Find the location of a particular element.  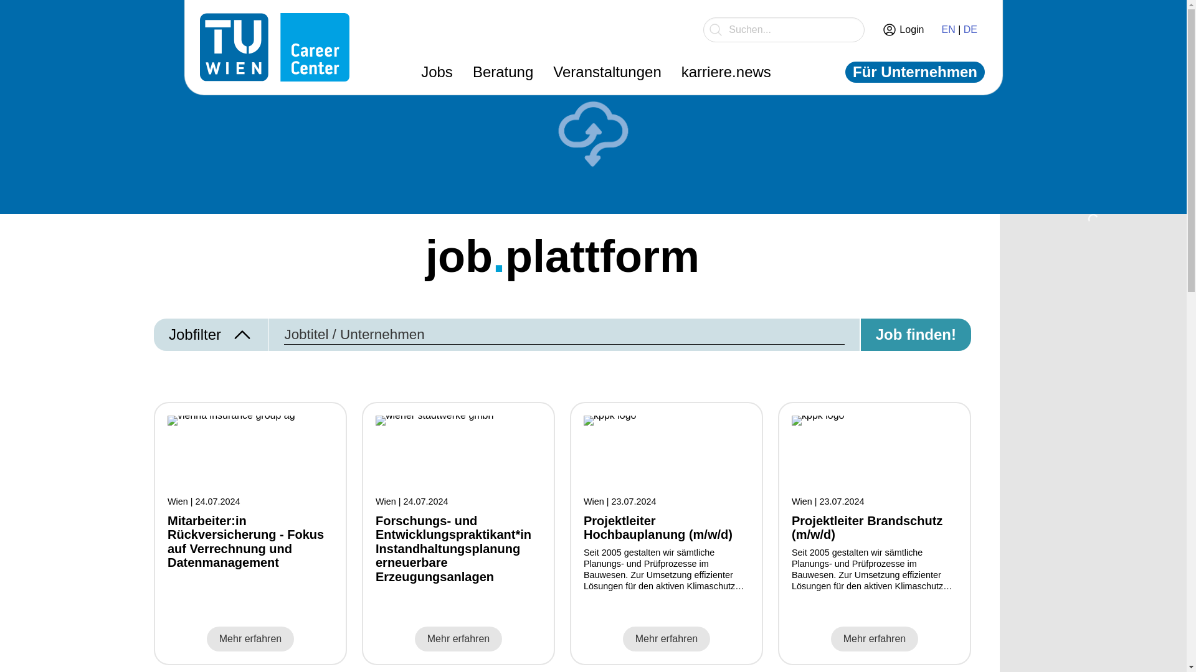

EN is located at coordinates (948, 30).